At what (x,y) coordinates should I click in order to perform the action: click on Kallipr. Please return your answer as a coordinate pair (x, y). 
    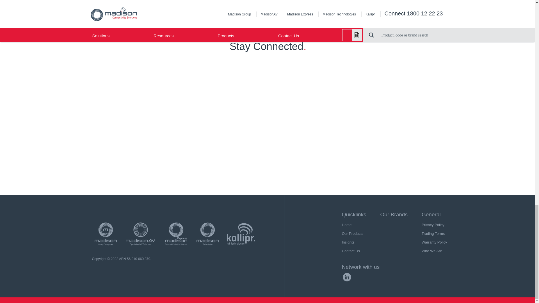
    Looking at the image, I should click on (241, 234).